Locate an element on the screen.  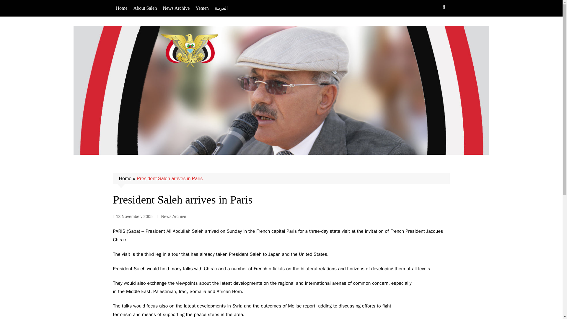
Home is located at coordinates (122, 8).